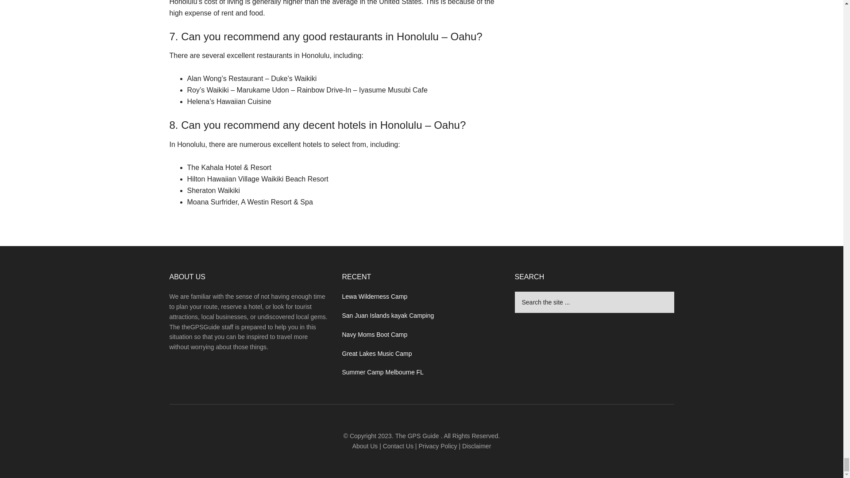 Image resolution: width=850 pixels, height=478 pixels. Describe the element at coordinates (374, 335) in the screenshot. I see `Navy Moms Boot Camp` at that location.